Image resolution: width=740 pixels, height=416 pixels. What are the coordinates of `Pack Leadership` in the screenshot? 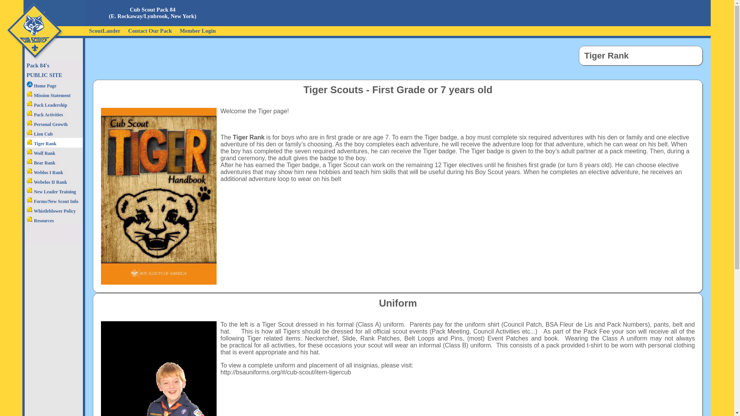 It's located at (48, 105).